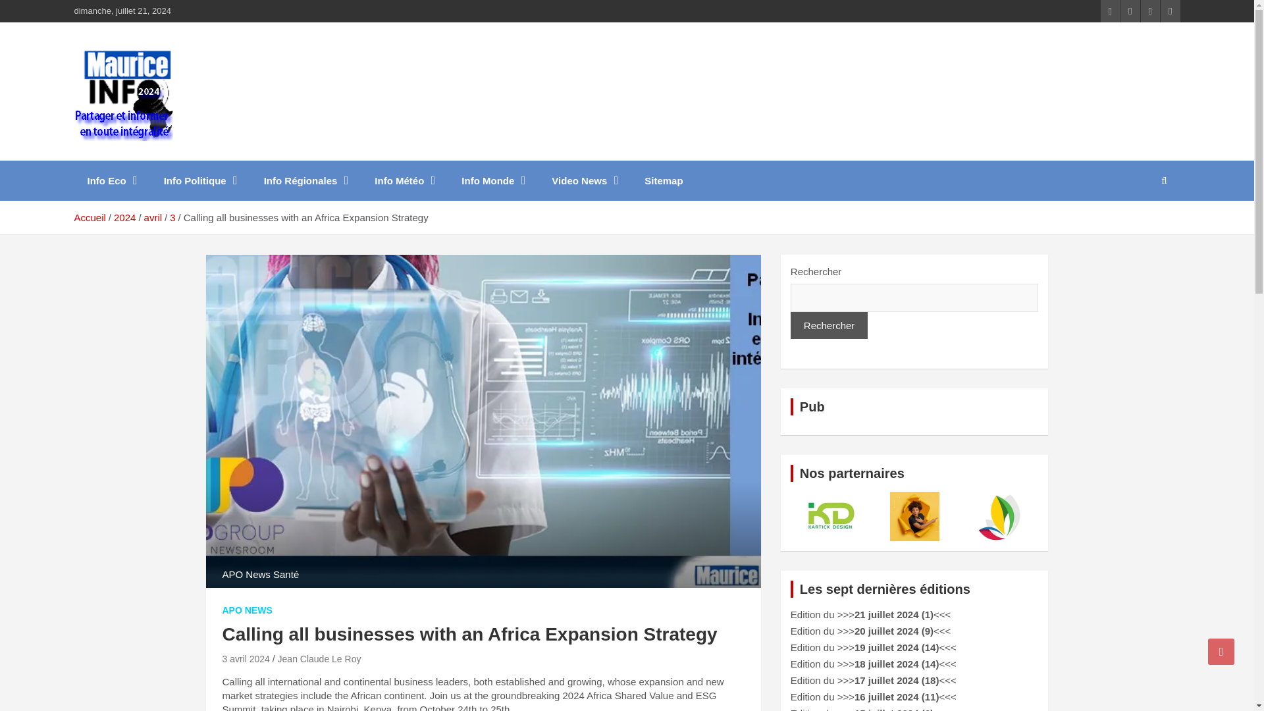  I want to click on Maurice Info, so click(151, 158).